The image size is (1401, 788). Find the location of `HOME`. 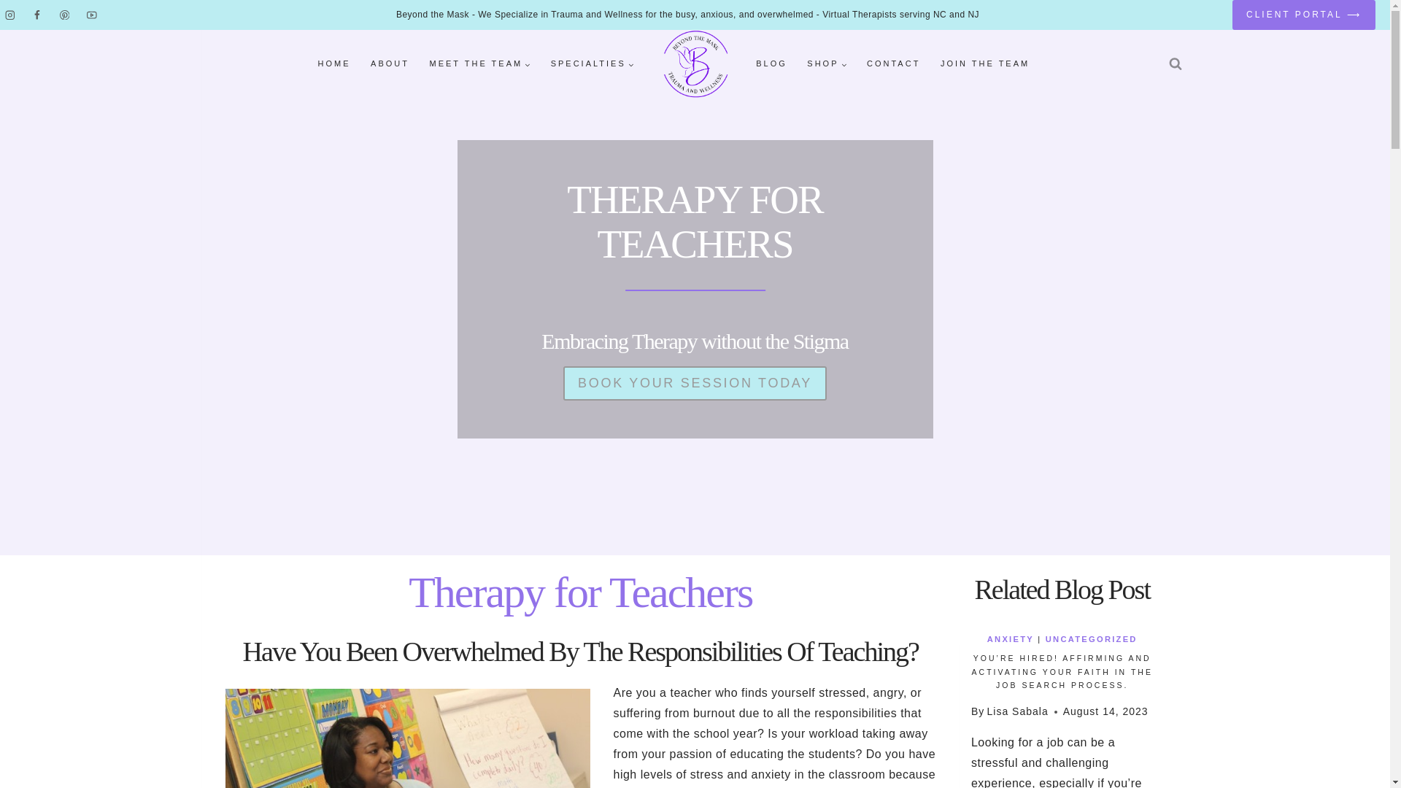

HOME is located at coordinates (334, 64).